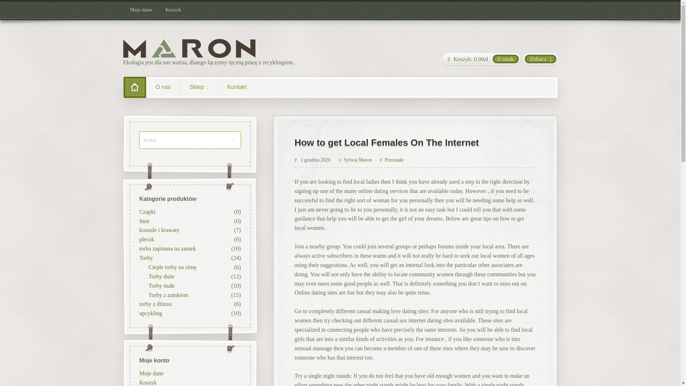 The height and width of the screenshot is (386, 686). Describe the element at coordinates (163, 87) in the screenshot. I see `O nas` at that location.